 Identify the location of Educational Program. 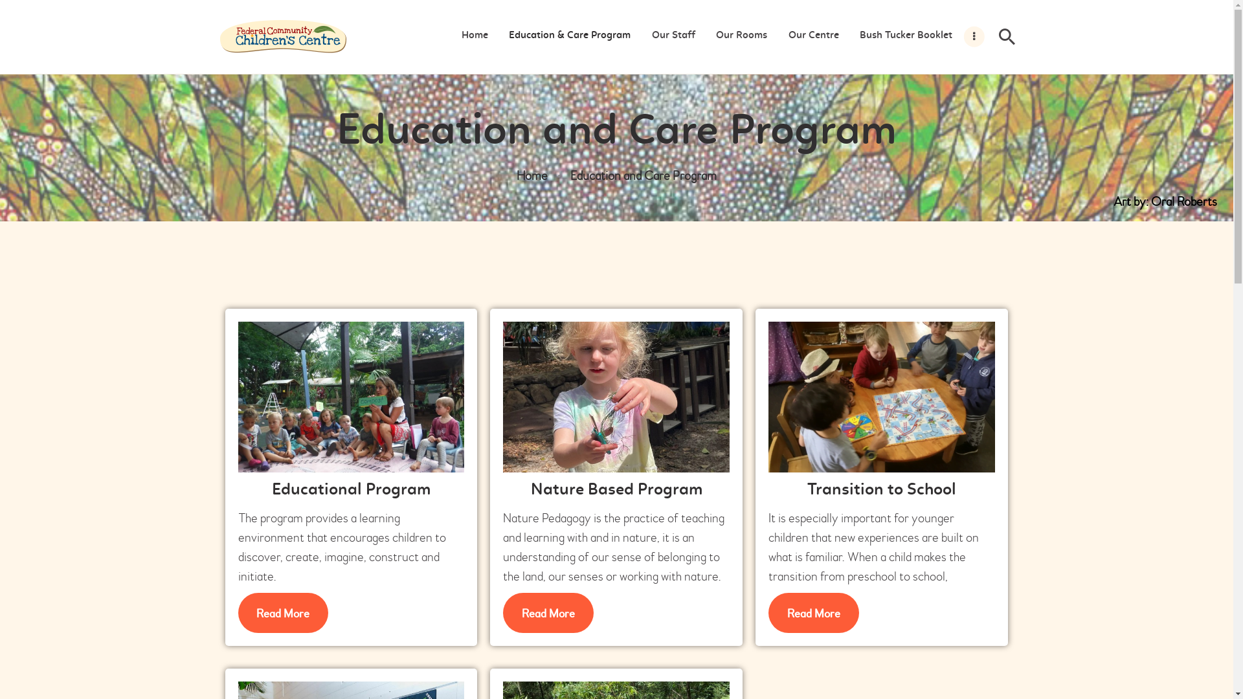
(352, 491).